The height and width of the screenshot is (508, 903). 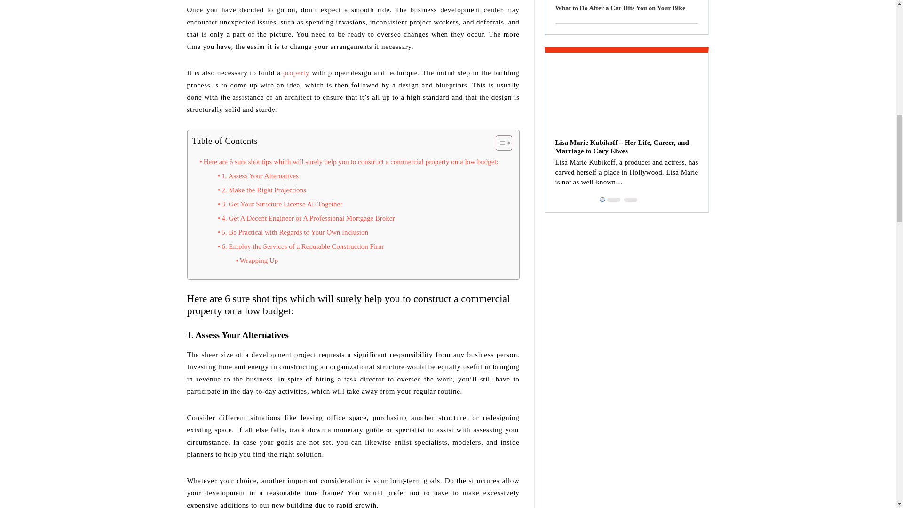 What do you see at coordinates (257, 261) in the screenshot?
I see `Wrapping Up` at bounding box center [257, 261].